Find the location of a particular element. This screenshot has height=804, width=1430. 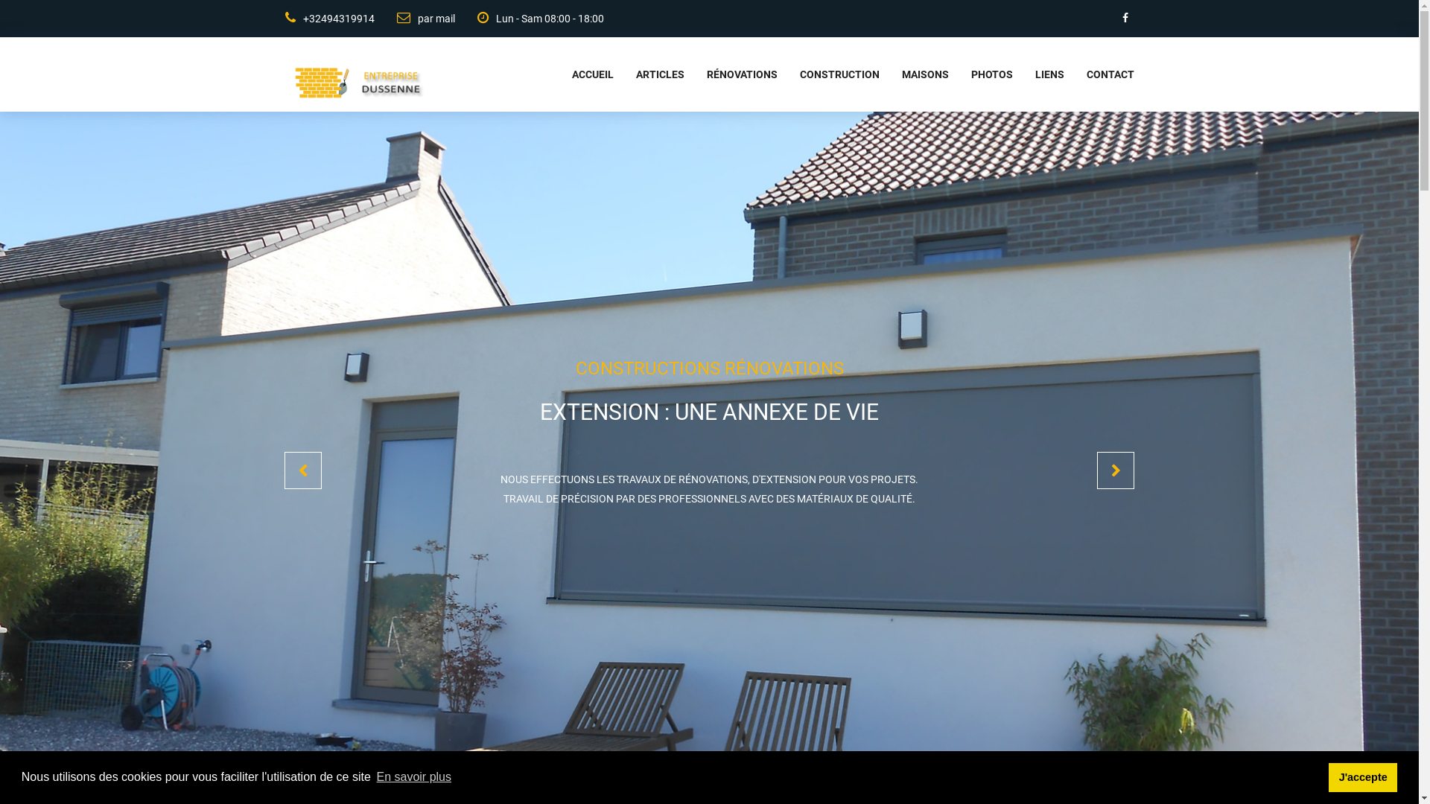

LIENS is located at coordinates (1038, 74).